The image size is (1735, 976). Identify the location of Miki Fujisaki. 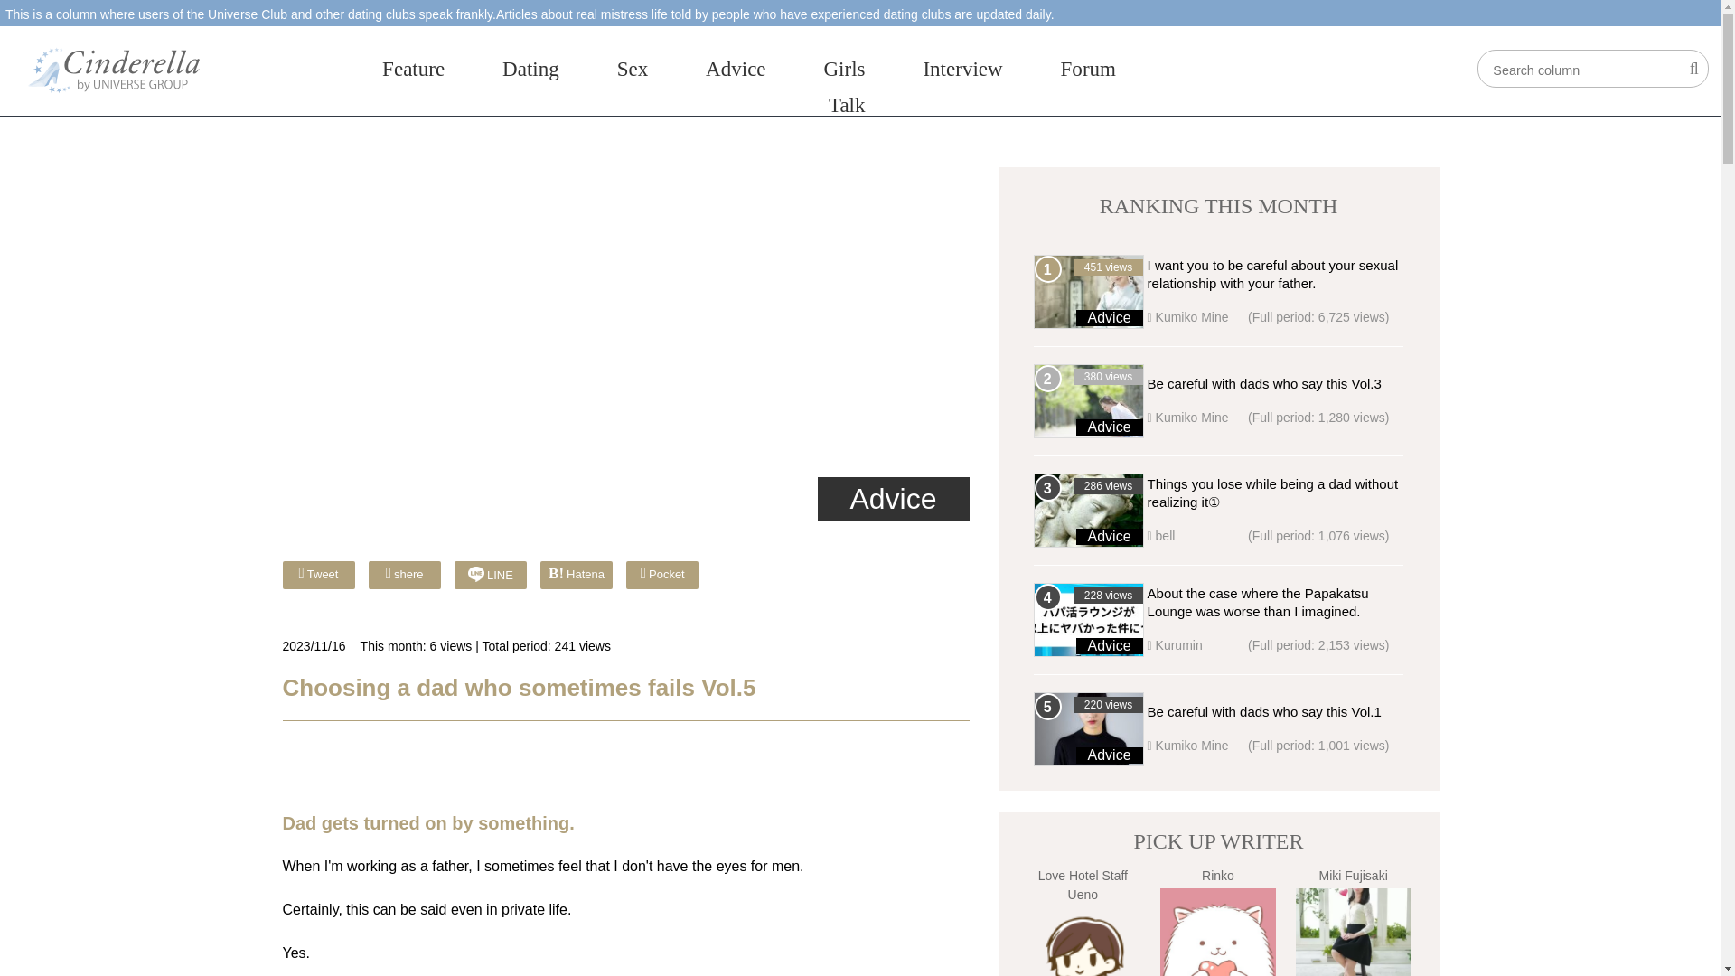
(1354, 932).